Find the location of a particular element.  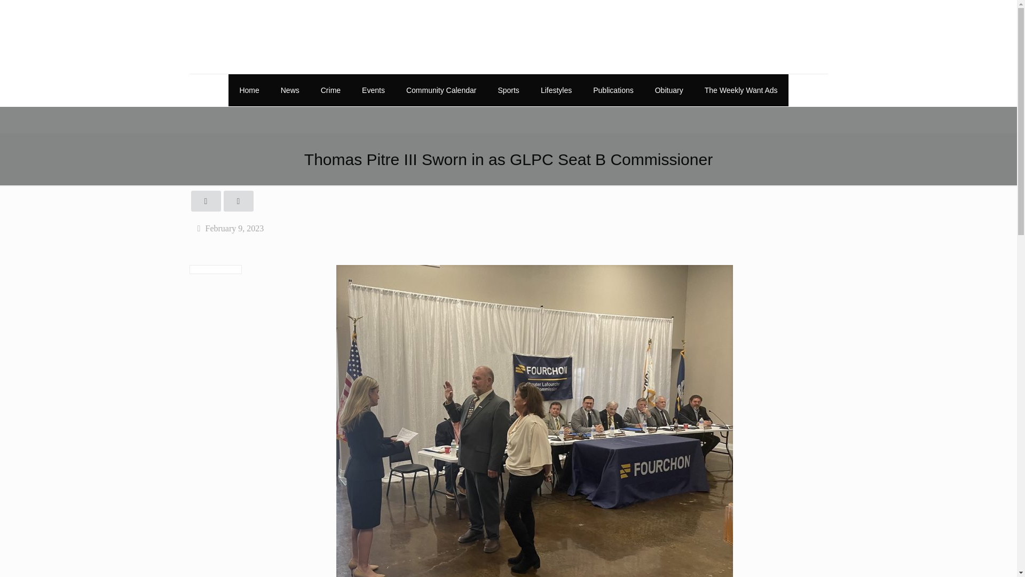

Community Calendar is located at coordinates (441, 90).